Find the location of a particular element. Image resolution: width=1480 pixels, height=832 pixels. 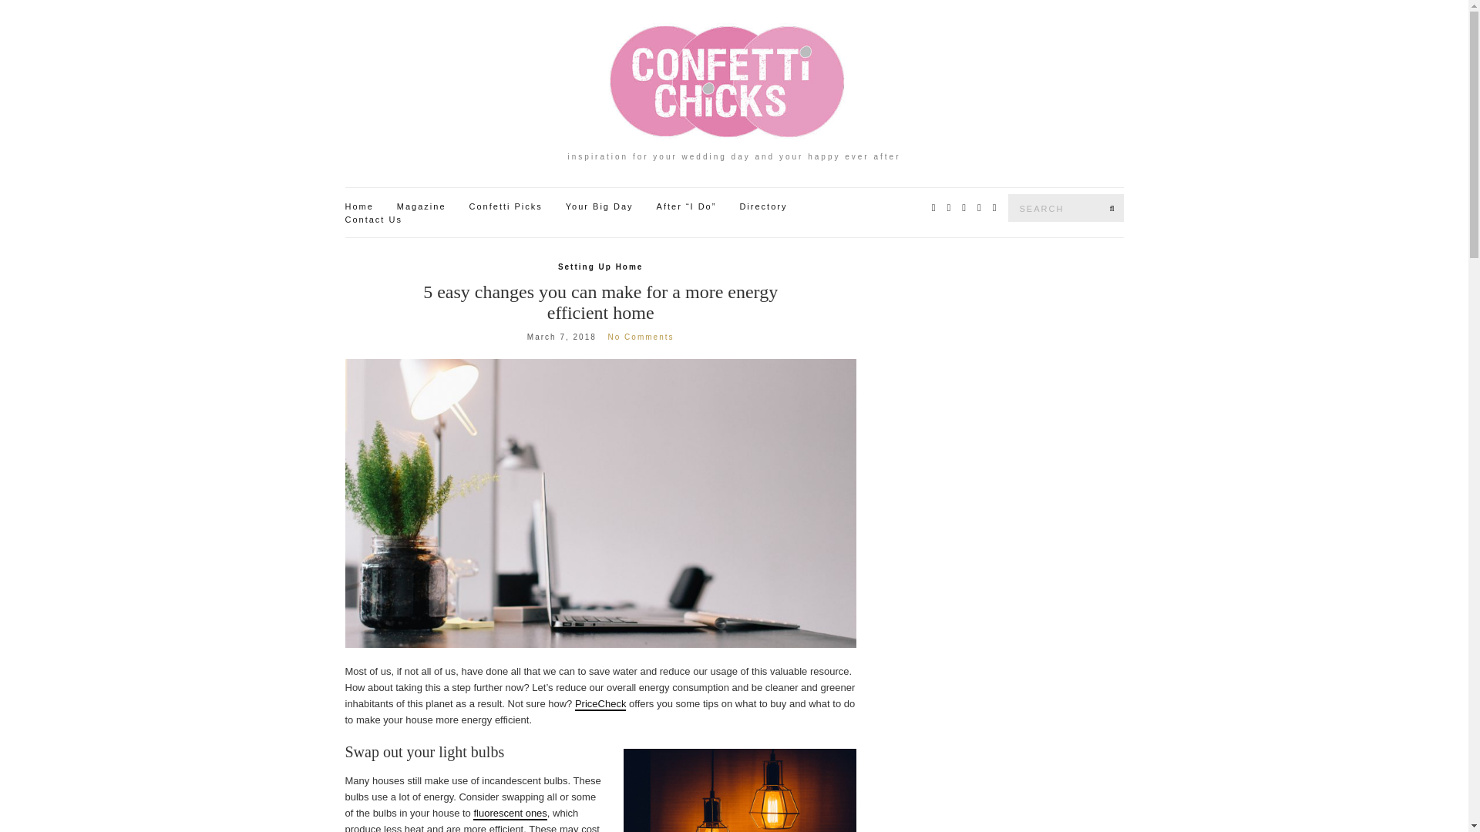

Confetti Picks is located at coordinates (506, 206).